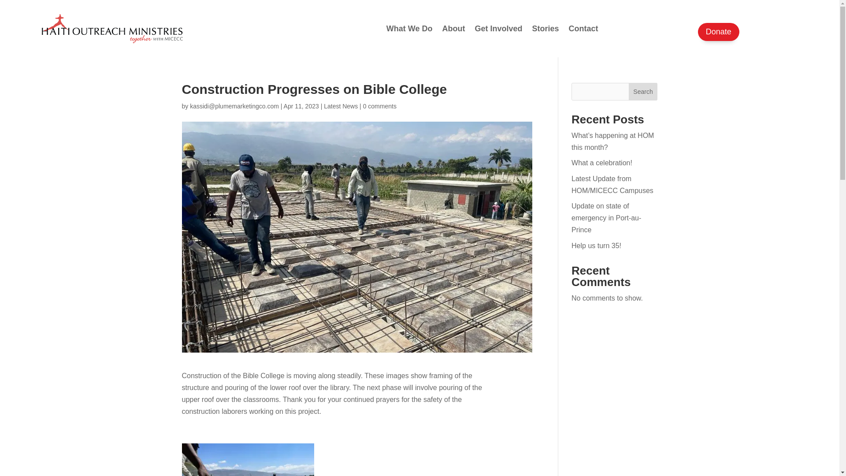  I want to click on Search, so click(643, 91).